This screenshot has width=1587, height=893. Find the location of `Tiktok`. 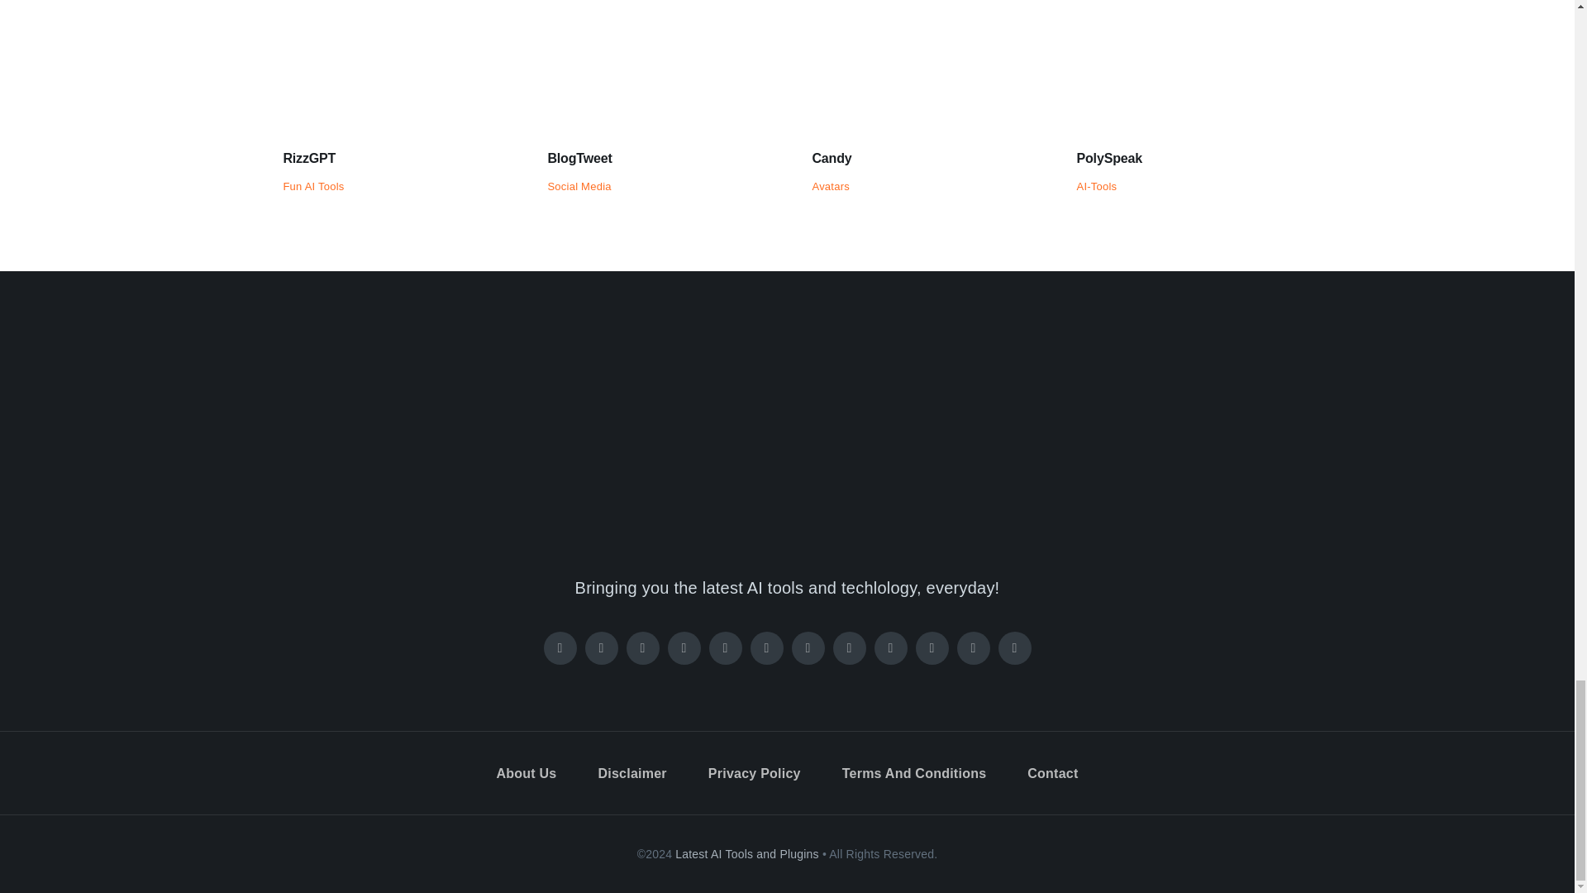

Tiktok is located at coordinates (767, 647).